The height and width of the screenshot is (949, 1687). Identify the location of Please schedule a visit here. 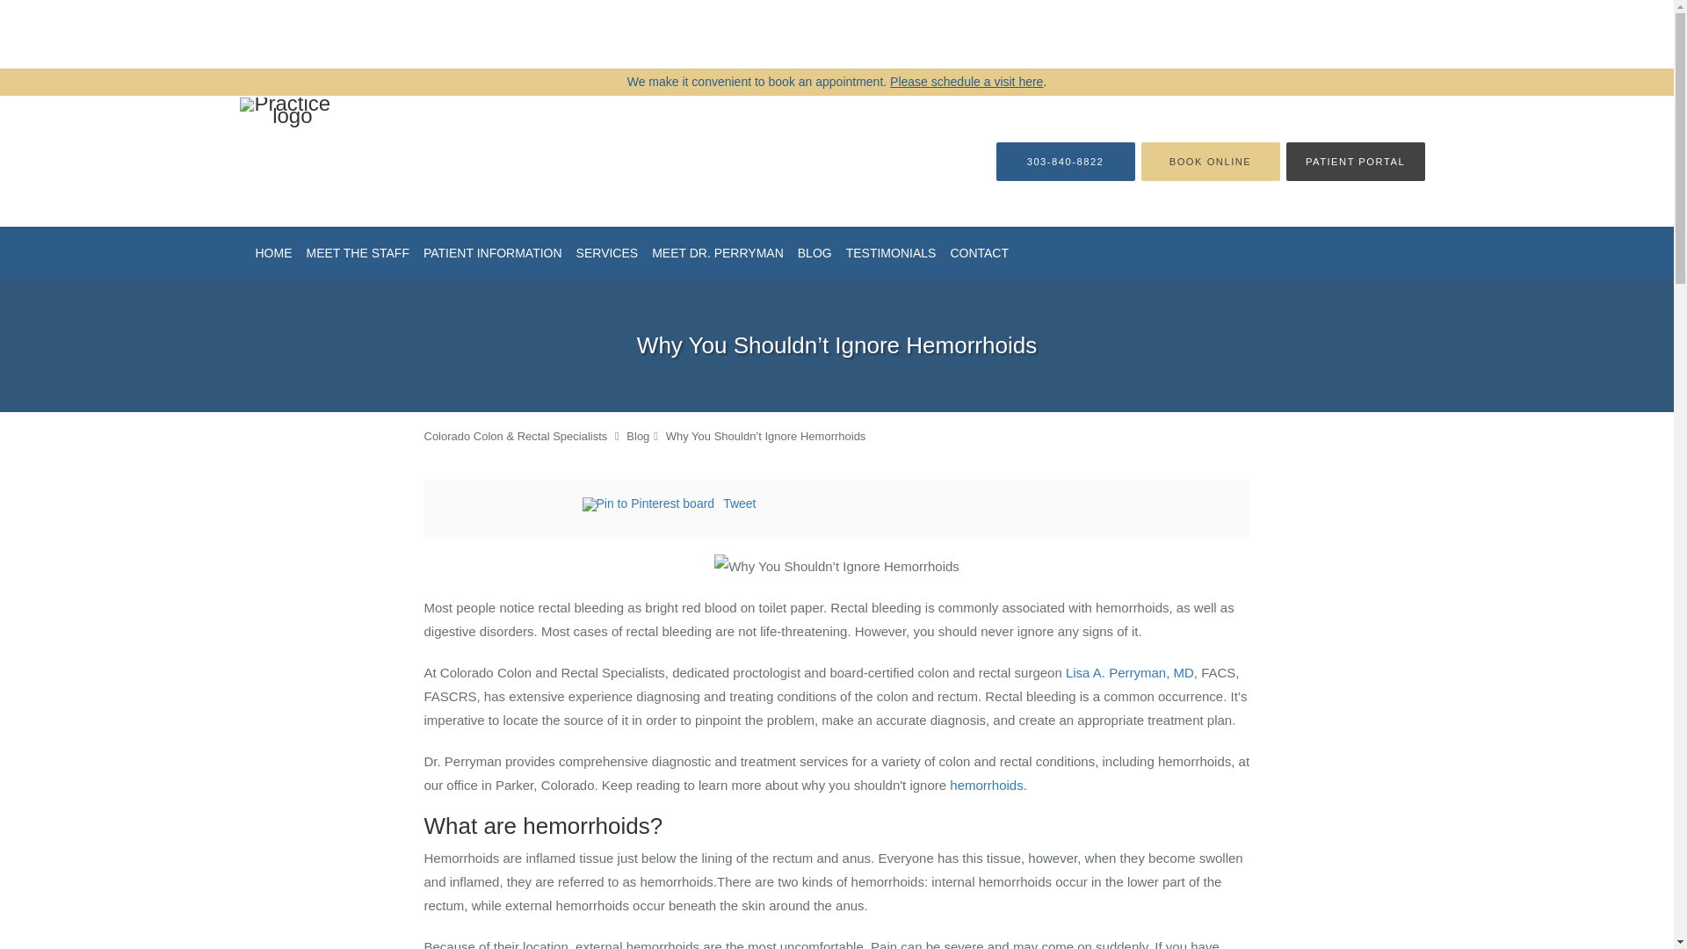
(967, 82).